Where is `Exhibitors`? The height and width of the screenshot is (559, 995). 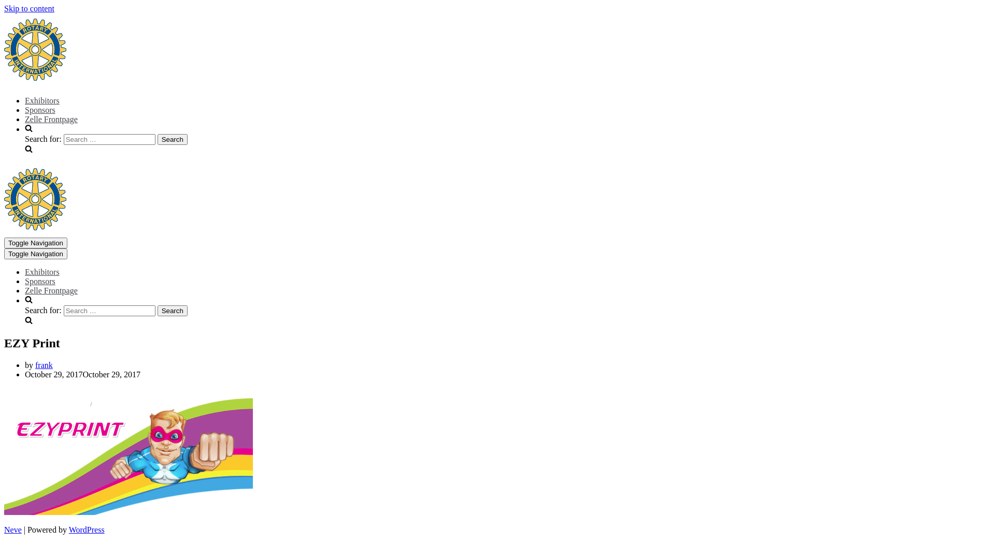 Exhibitors is located at coordinates (42, 272).